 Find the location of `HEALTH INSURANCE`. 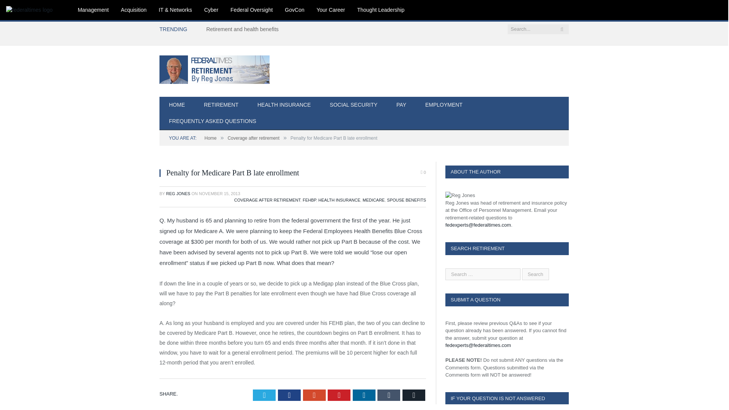

HEALTH INSURANCE is located at coordinates (339, 200).